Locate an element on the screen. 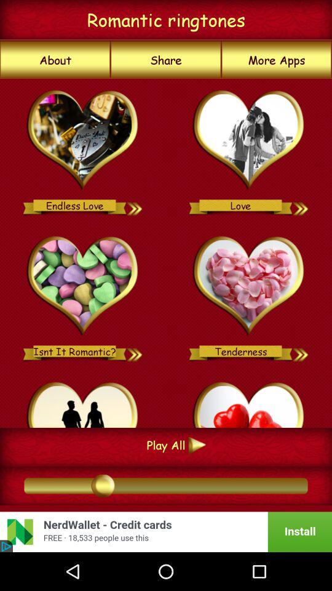 The height and width of the screenshot is (591, 332). reproduce ringtone is located at coordinates (135, 351).